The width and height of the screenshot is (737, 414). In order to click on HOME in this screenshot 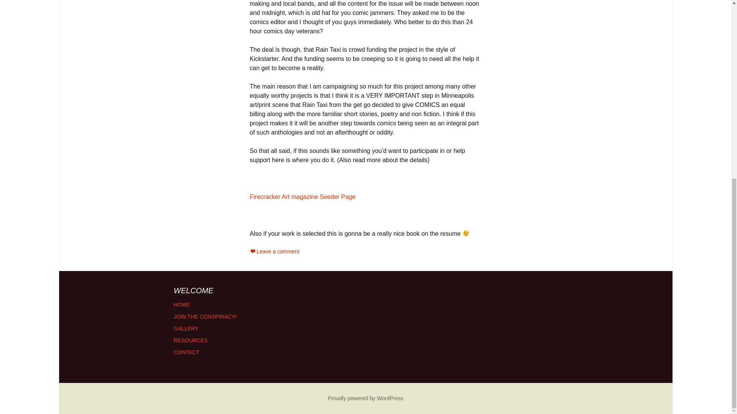, I will do `click(181, 305)`.